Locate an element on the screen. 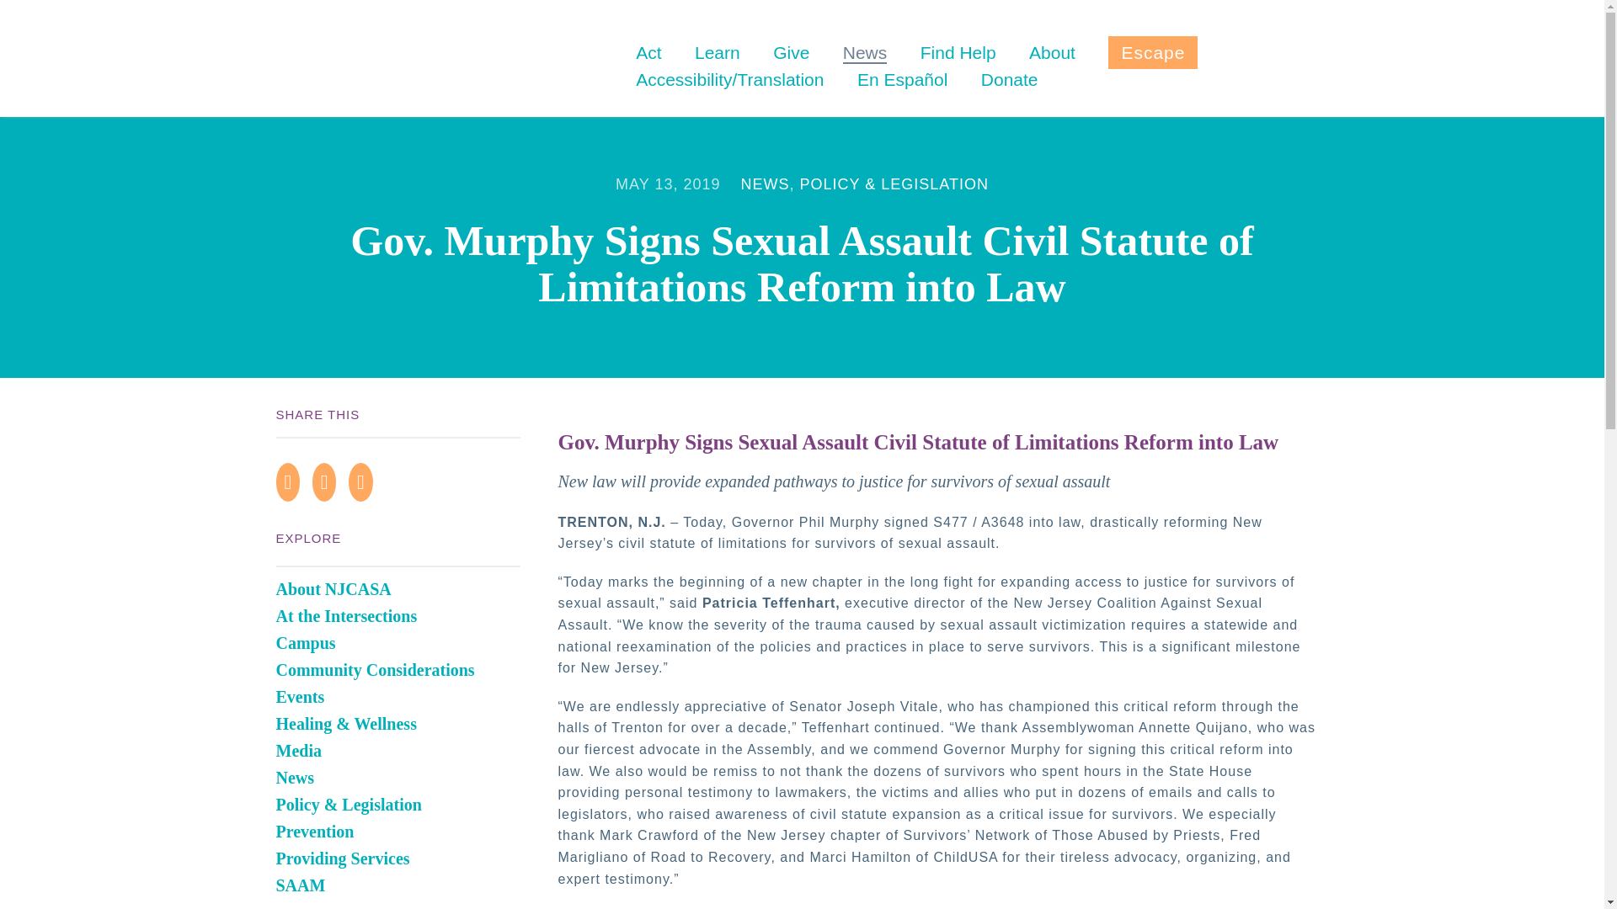 The height and width of the screenshot is (909, 1617). Campus is located at coordinates (307, 643).